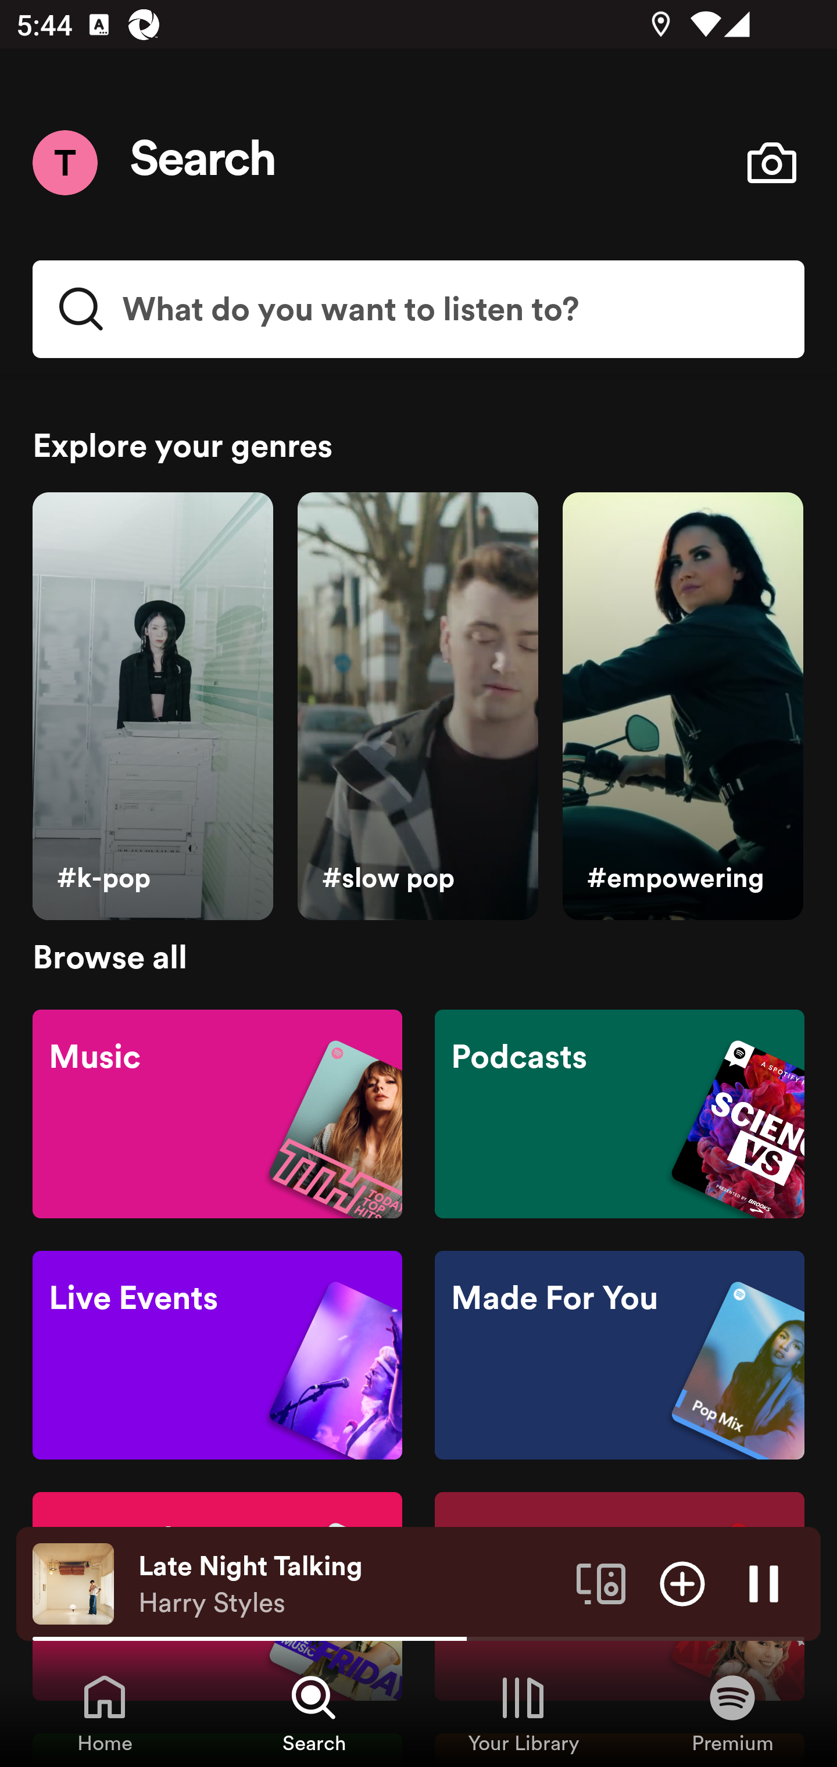  I want to click on Add item, so click(682, 1583).